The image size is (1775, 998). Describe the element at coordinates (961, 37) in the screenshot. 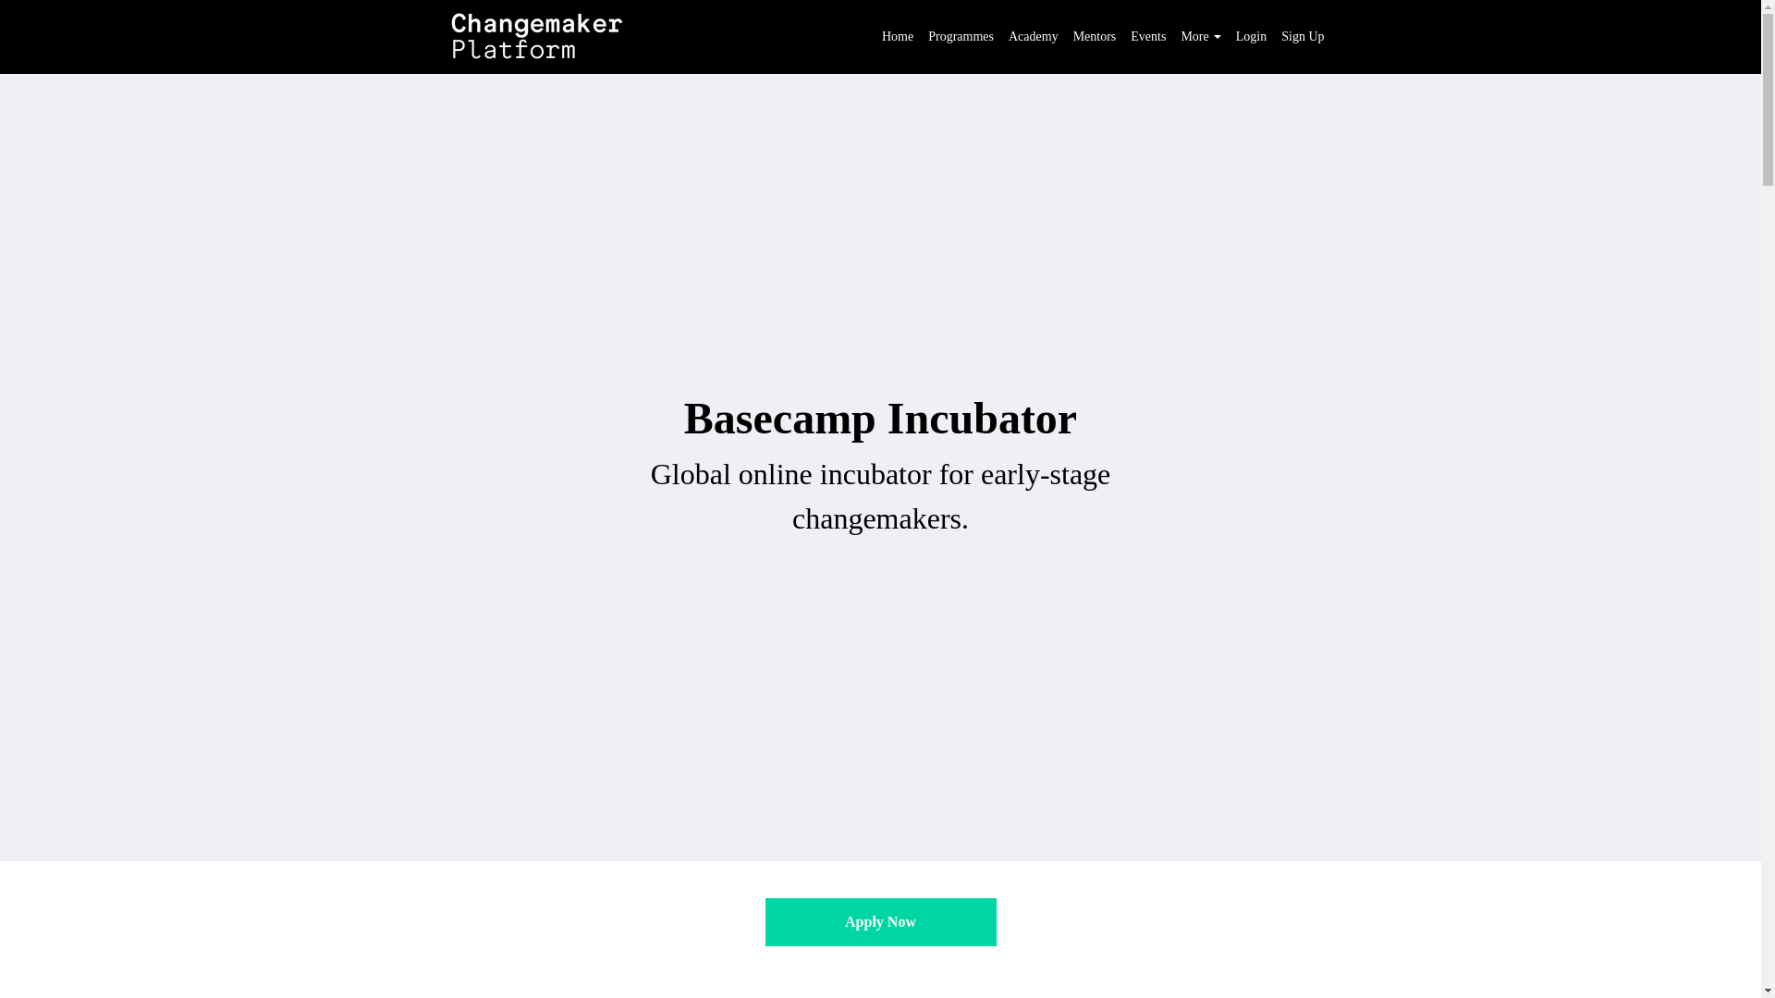

I see `Programmes` at that location.